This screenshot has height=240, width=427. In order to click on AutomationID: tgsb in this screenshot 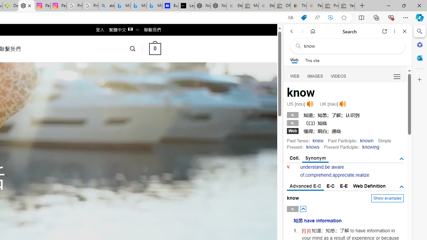, I will do `click(402, 159)`.